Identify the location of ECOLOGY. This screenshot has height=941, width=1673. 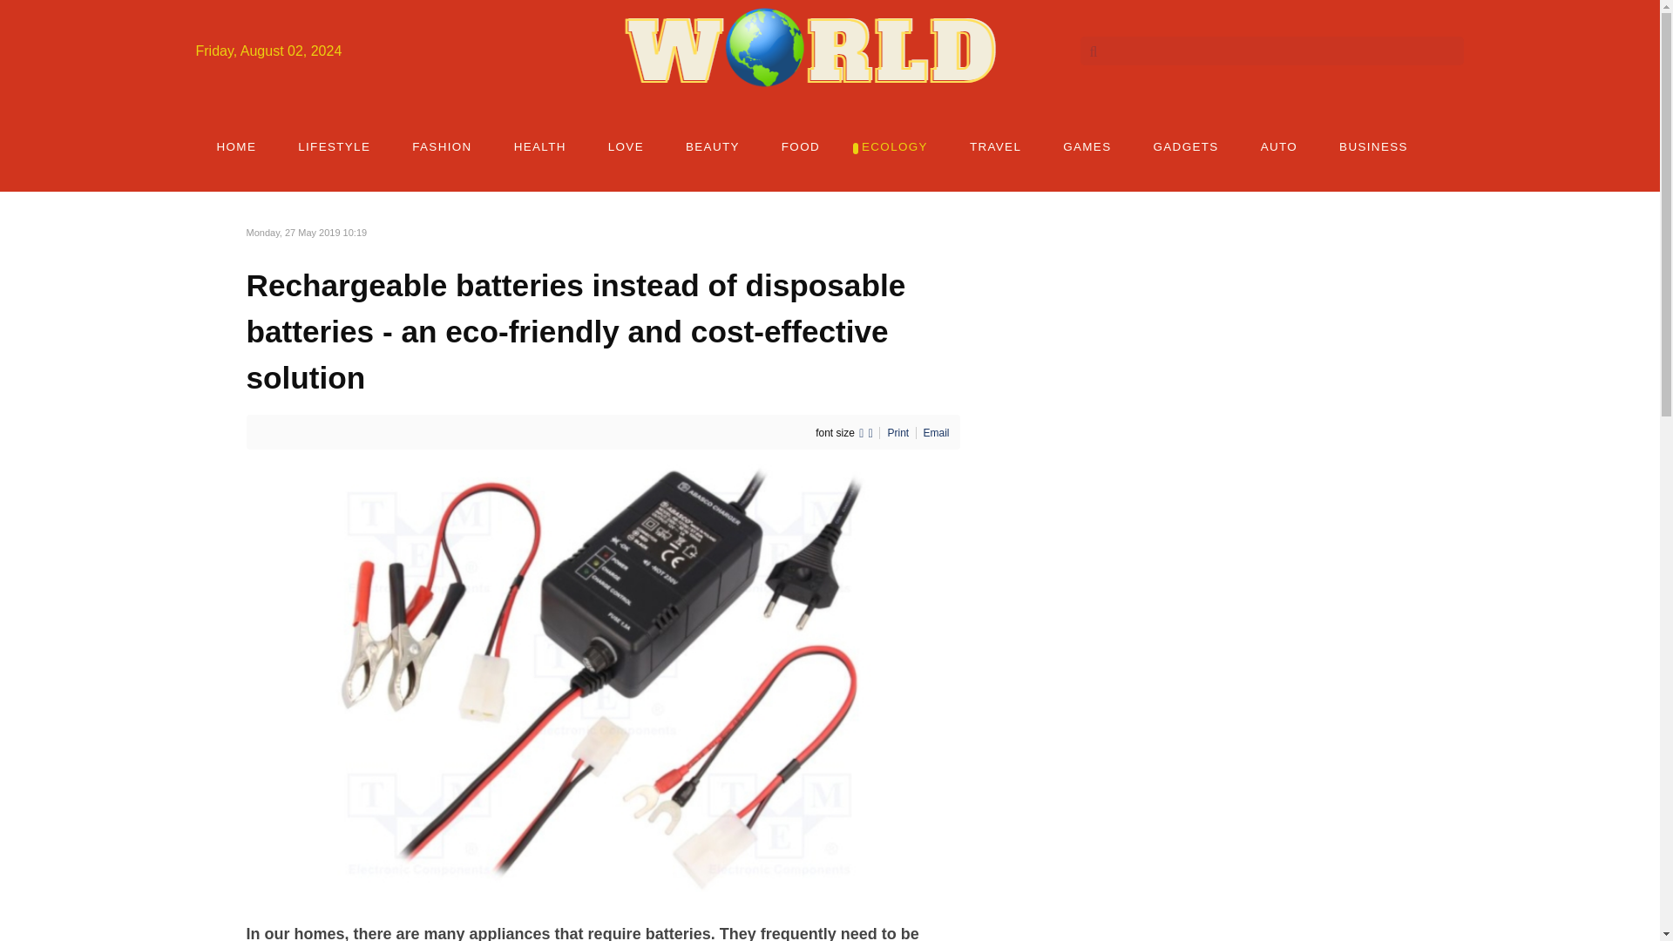
(894, 146).